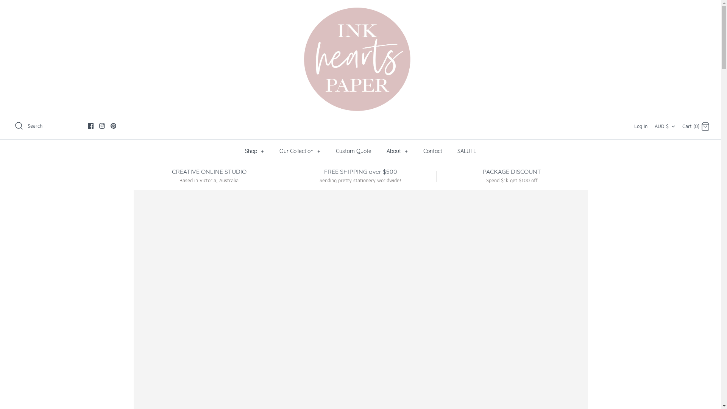  I want to click on Log in, so click(641, 126).